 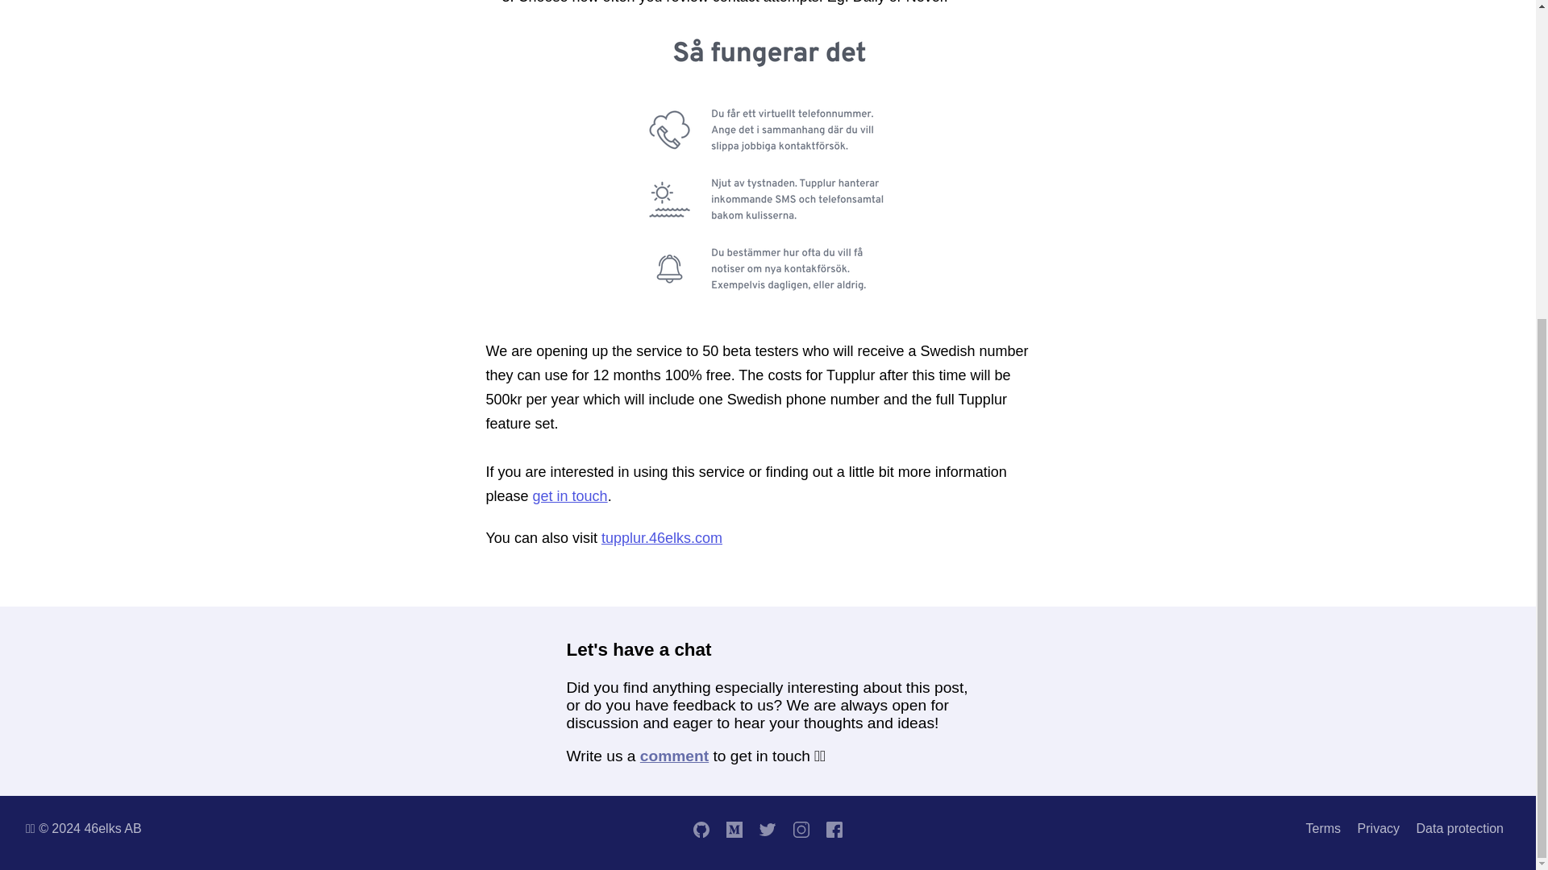 I want to click on tupplur.46elks.com, so click(x=662, y=538).